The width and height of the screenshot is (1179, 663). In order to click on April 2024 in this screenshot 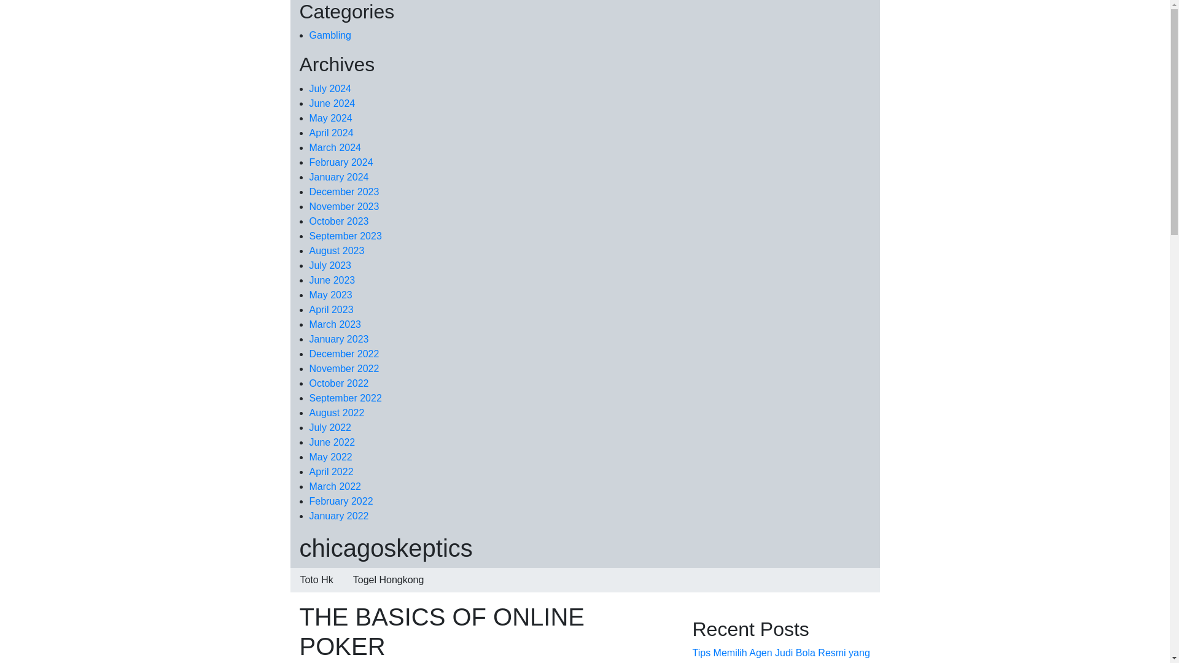, I will do `click(332, 133)`.